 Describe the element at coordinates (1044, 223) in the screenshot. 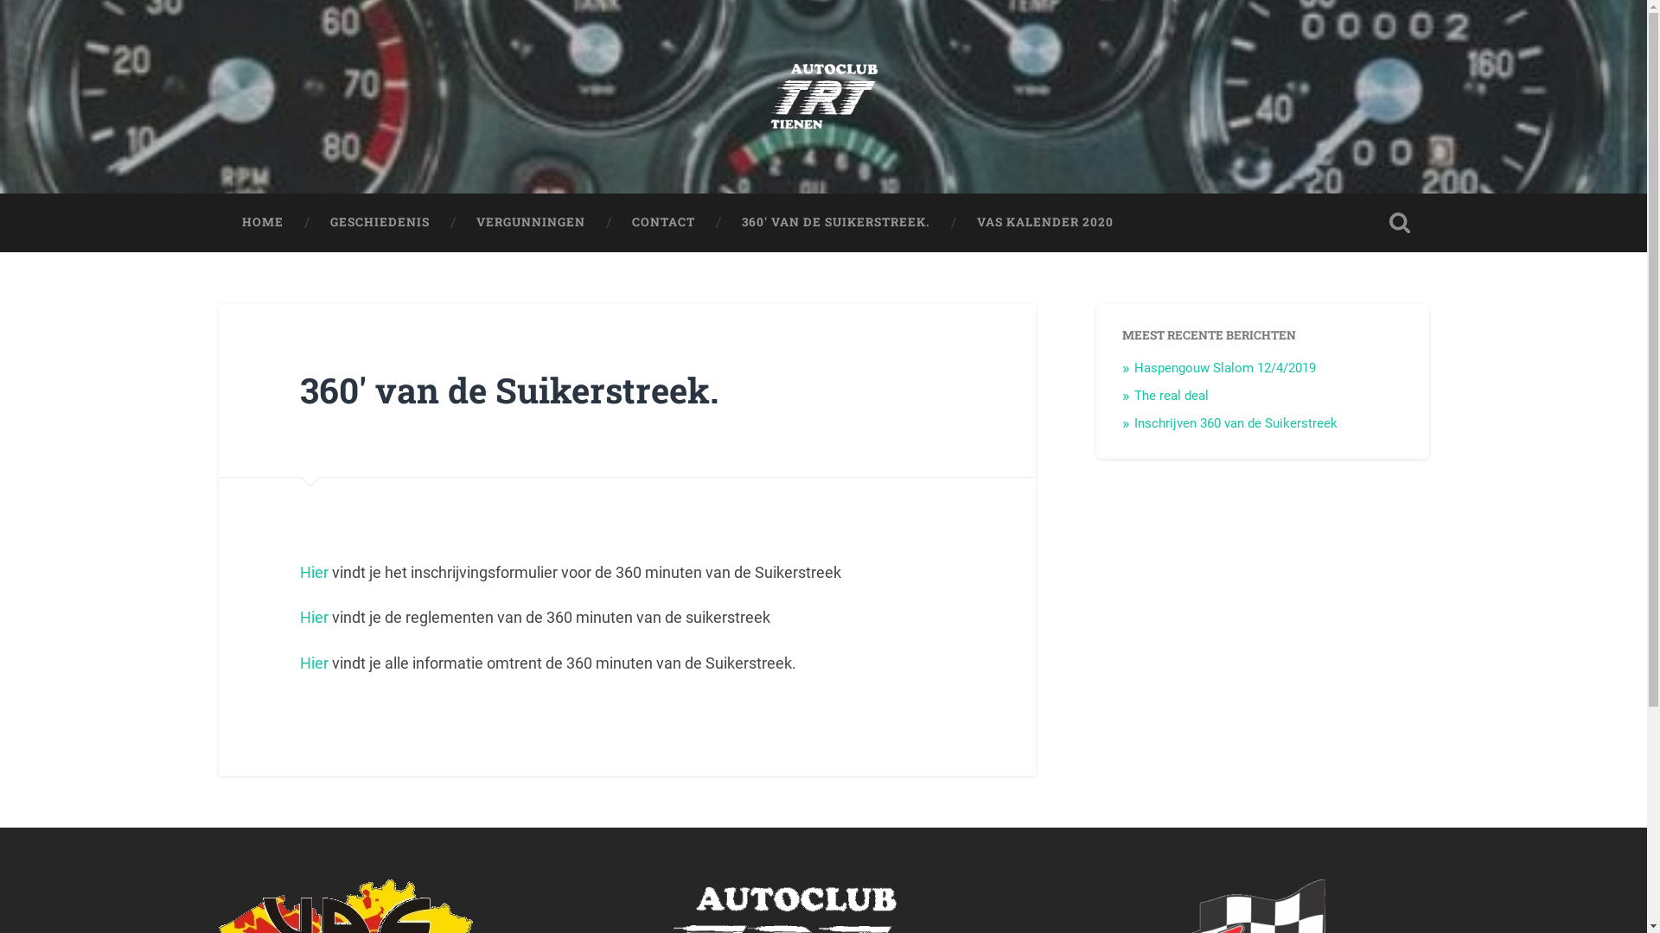

I see `VAS KALENDER 2020` at that location.